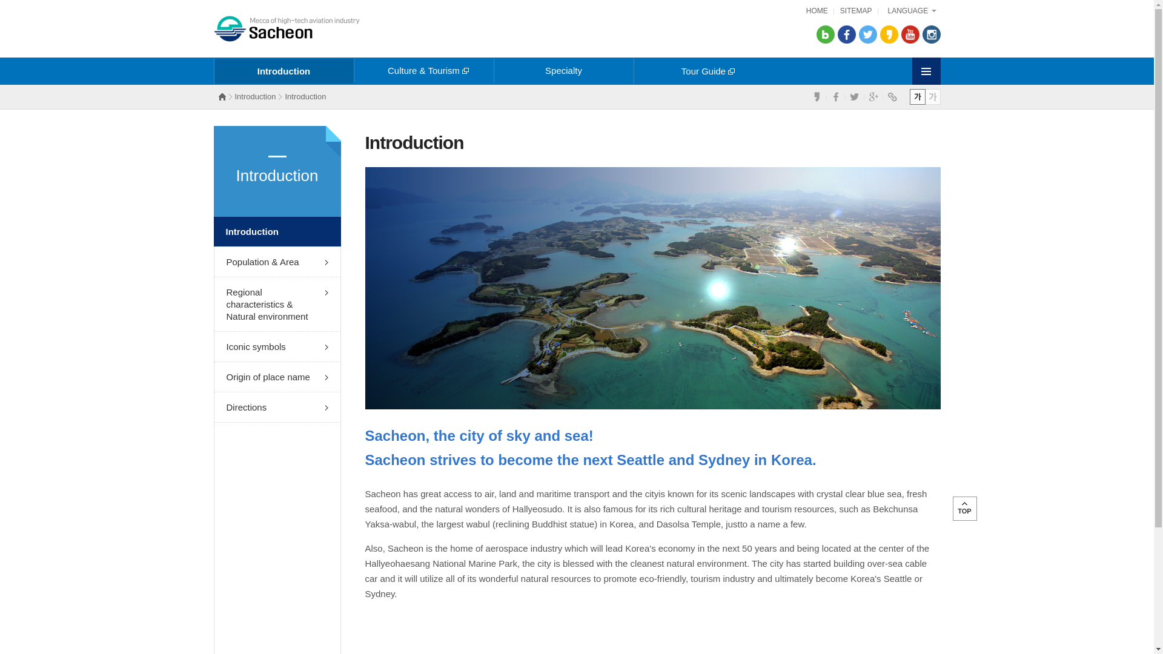 This screenshot has height=654, width=1163. What do you see at coordinates (856, 11) in the screenshot?
I see `SITEMAP` at bounding box center [856, 11].